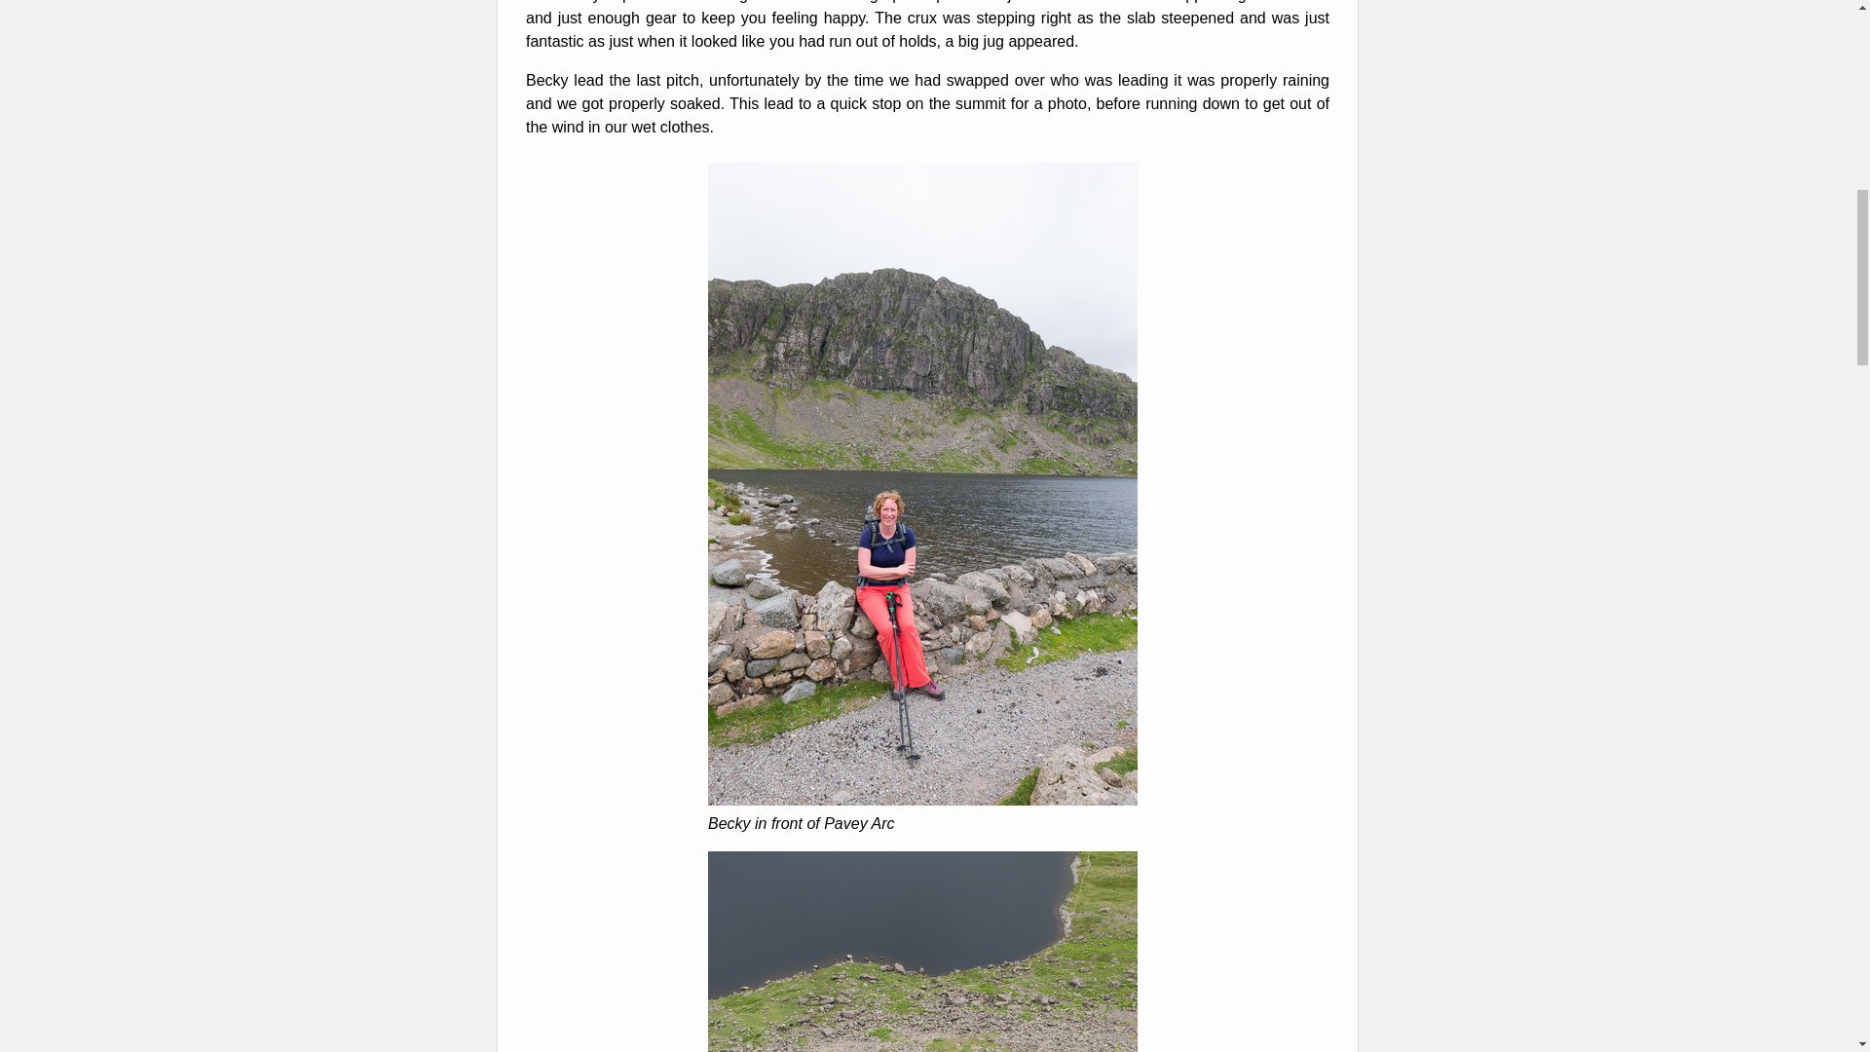 This screenshot has width=1870, height=1052. Describe the element at coordinates (922, 801) in the screenshot. I see `Becky in front of Pavey Arc` at that location.